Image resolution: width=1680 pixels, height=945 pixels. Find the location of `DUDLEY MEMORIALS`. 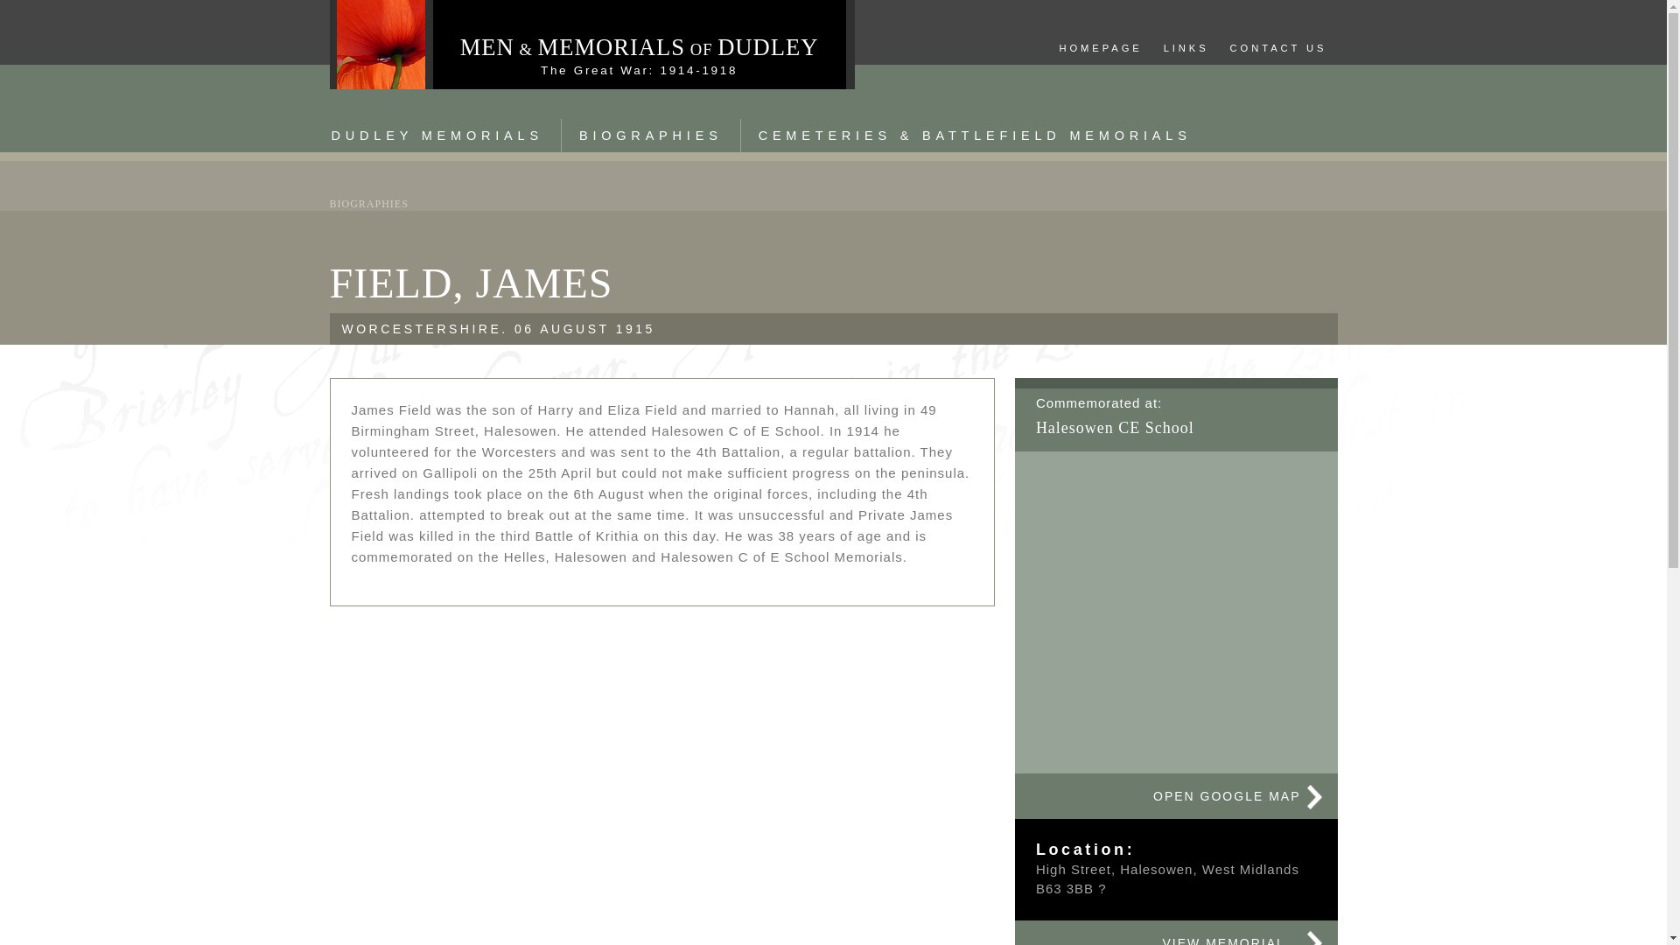

DUDLEY MEMORIALS is located at coordinates (436, 136).